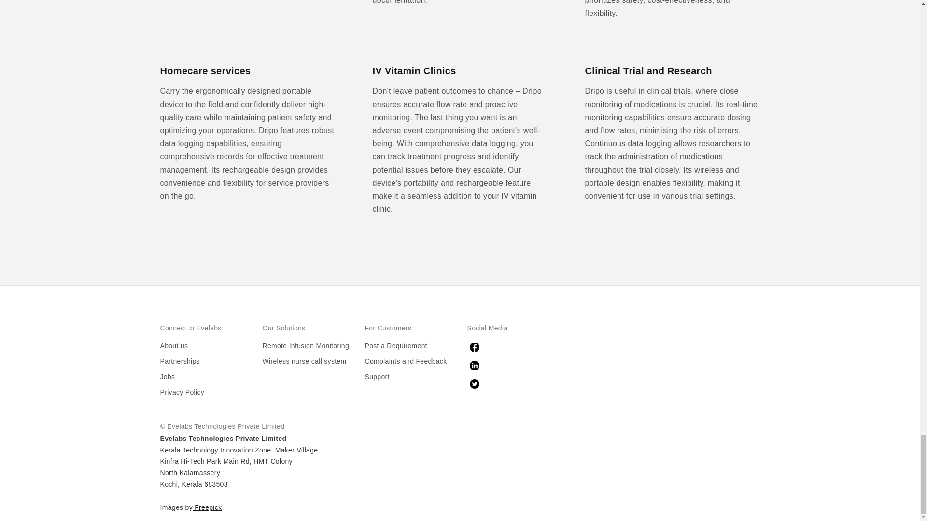  What do you see at coordinates (406, 361) in the screenshot?
I see `Complaints and Feedback` at bounding box center [406, 361].